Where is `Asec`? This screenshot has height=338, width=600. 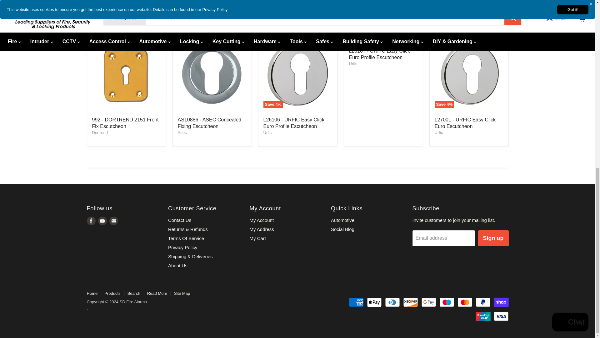
Asec is located at coordinates (182, 132).